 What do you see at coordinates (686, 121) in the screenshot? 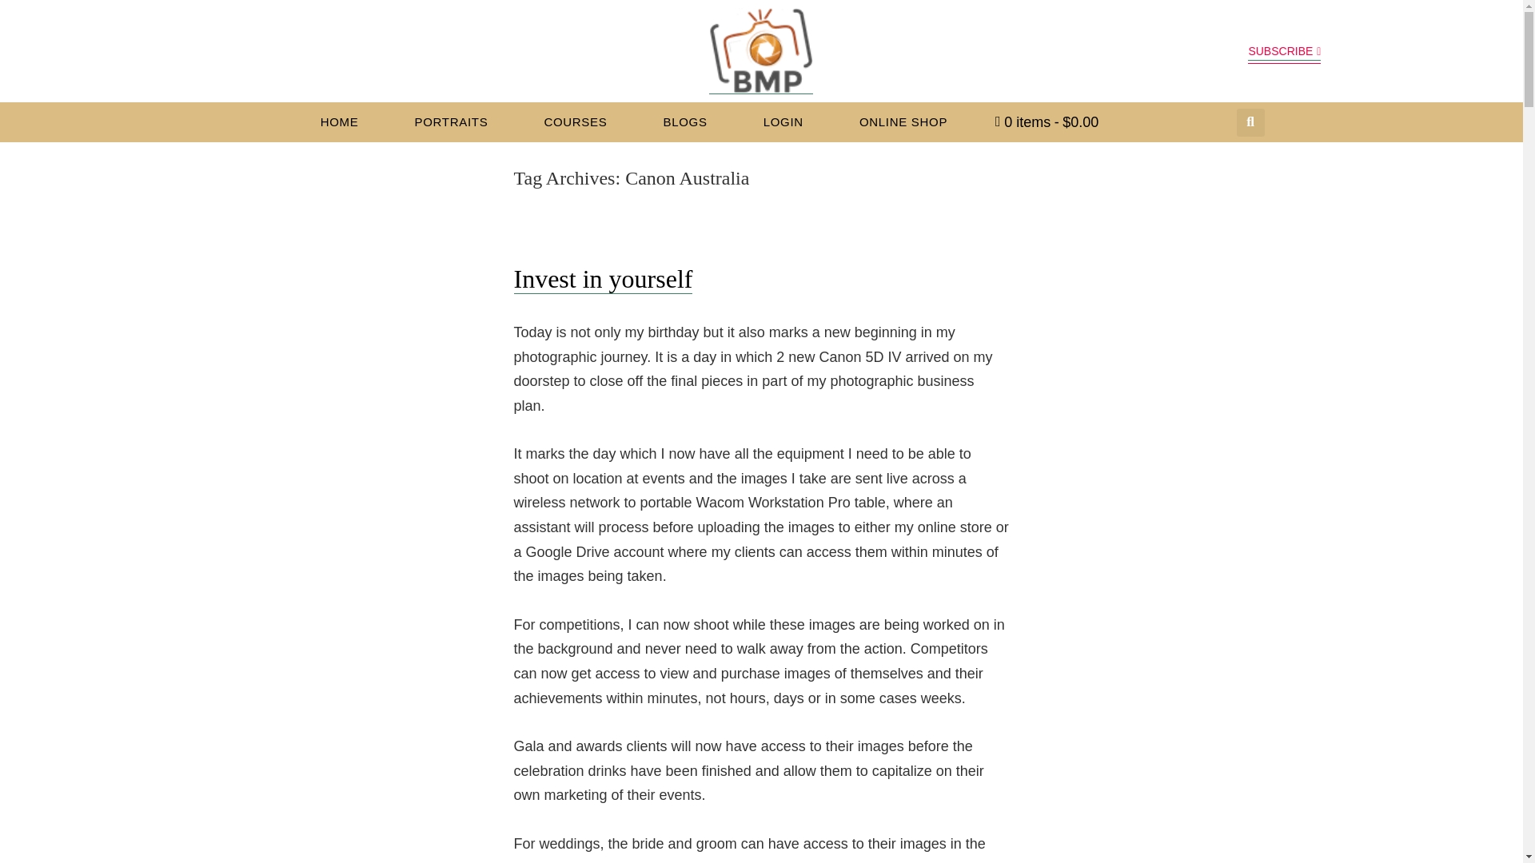
I see `BLOGS` at bounding box center [686, 121].